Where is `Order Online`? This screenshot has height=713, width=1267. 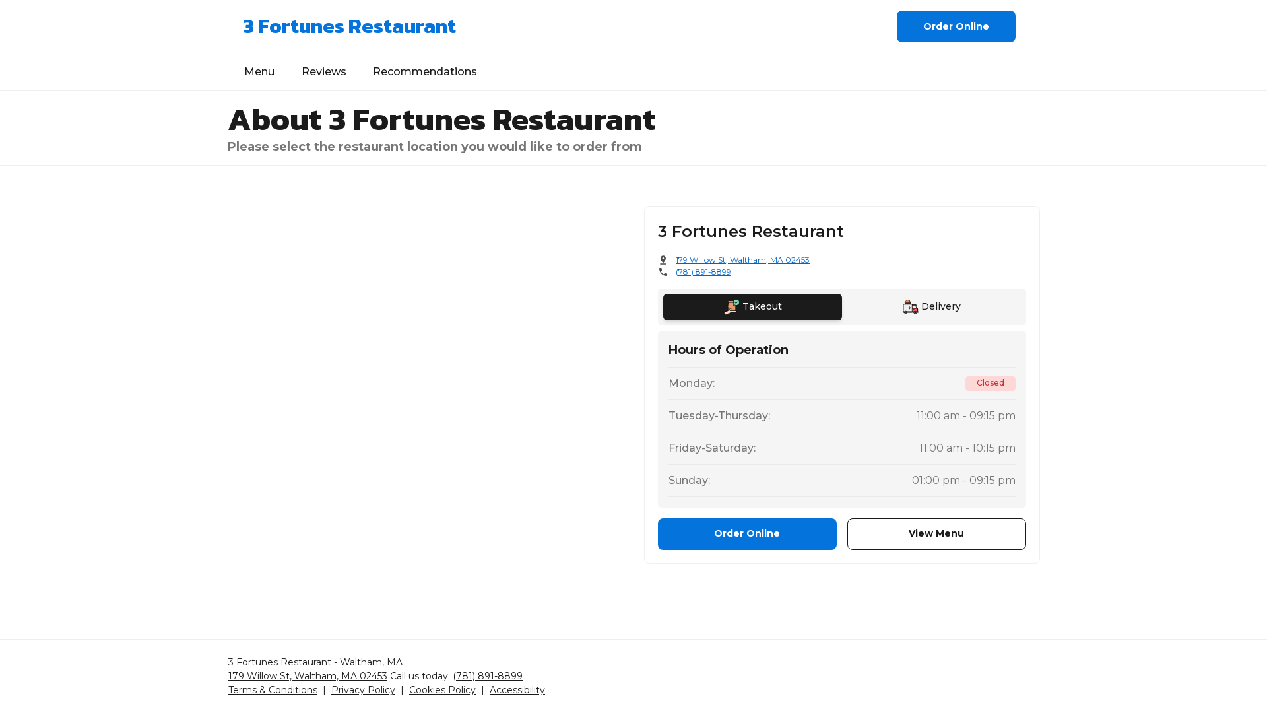 Order Online is located at coordinates (747, 534).